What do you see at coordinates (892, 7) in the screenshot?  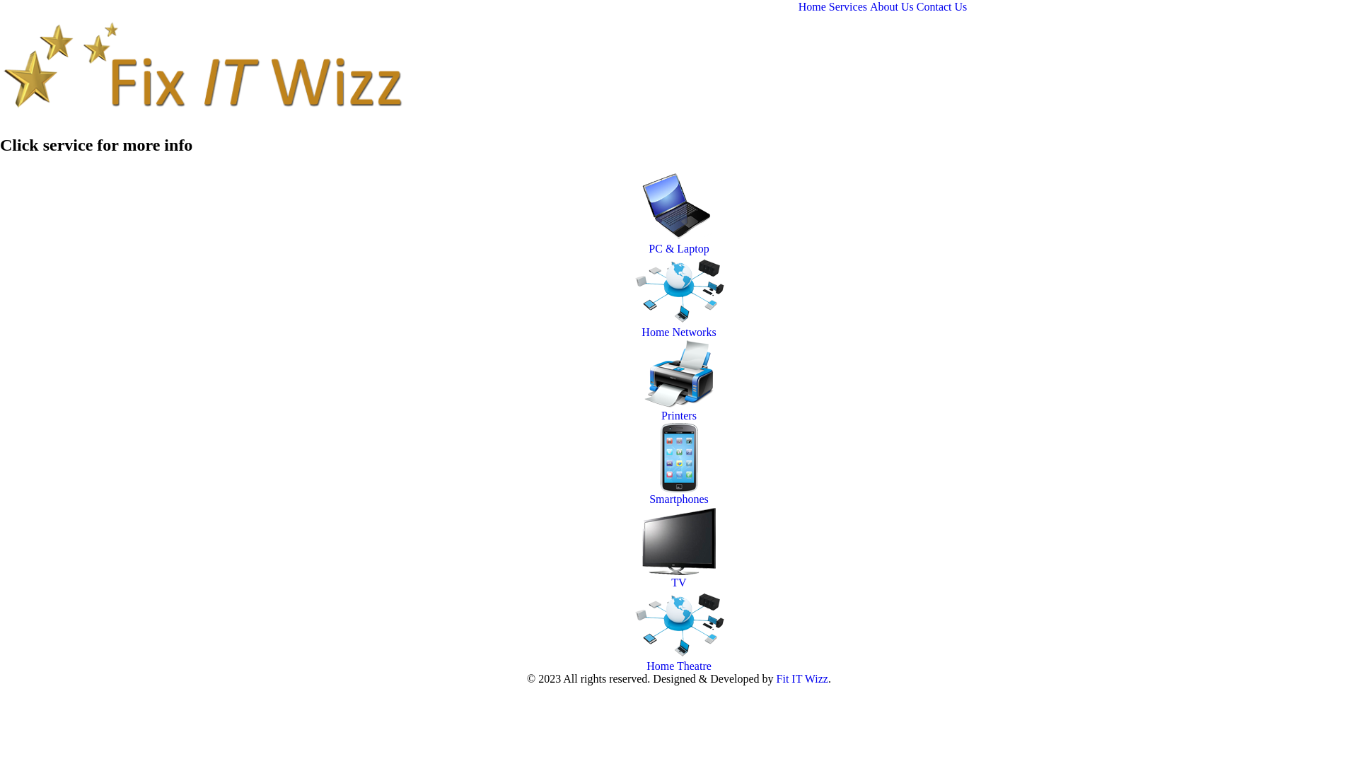 I see `About Us` at bounding box center [892, 7].